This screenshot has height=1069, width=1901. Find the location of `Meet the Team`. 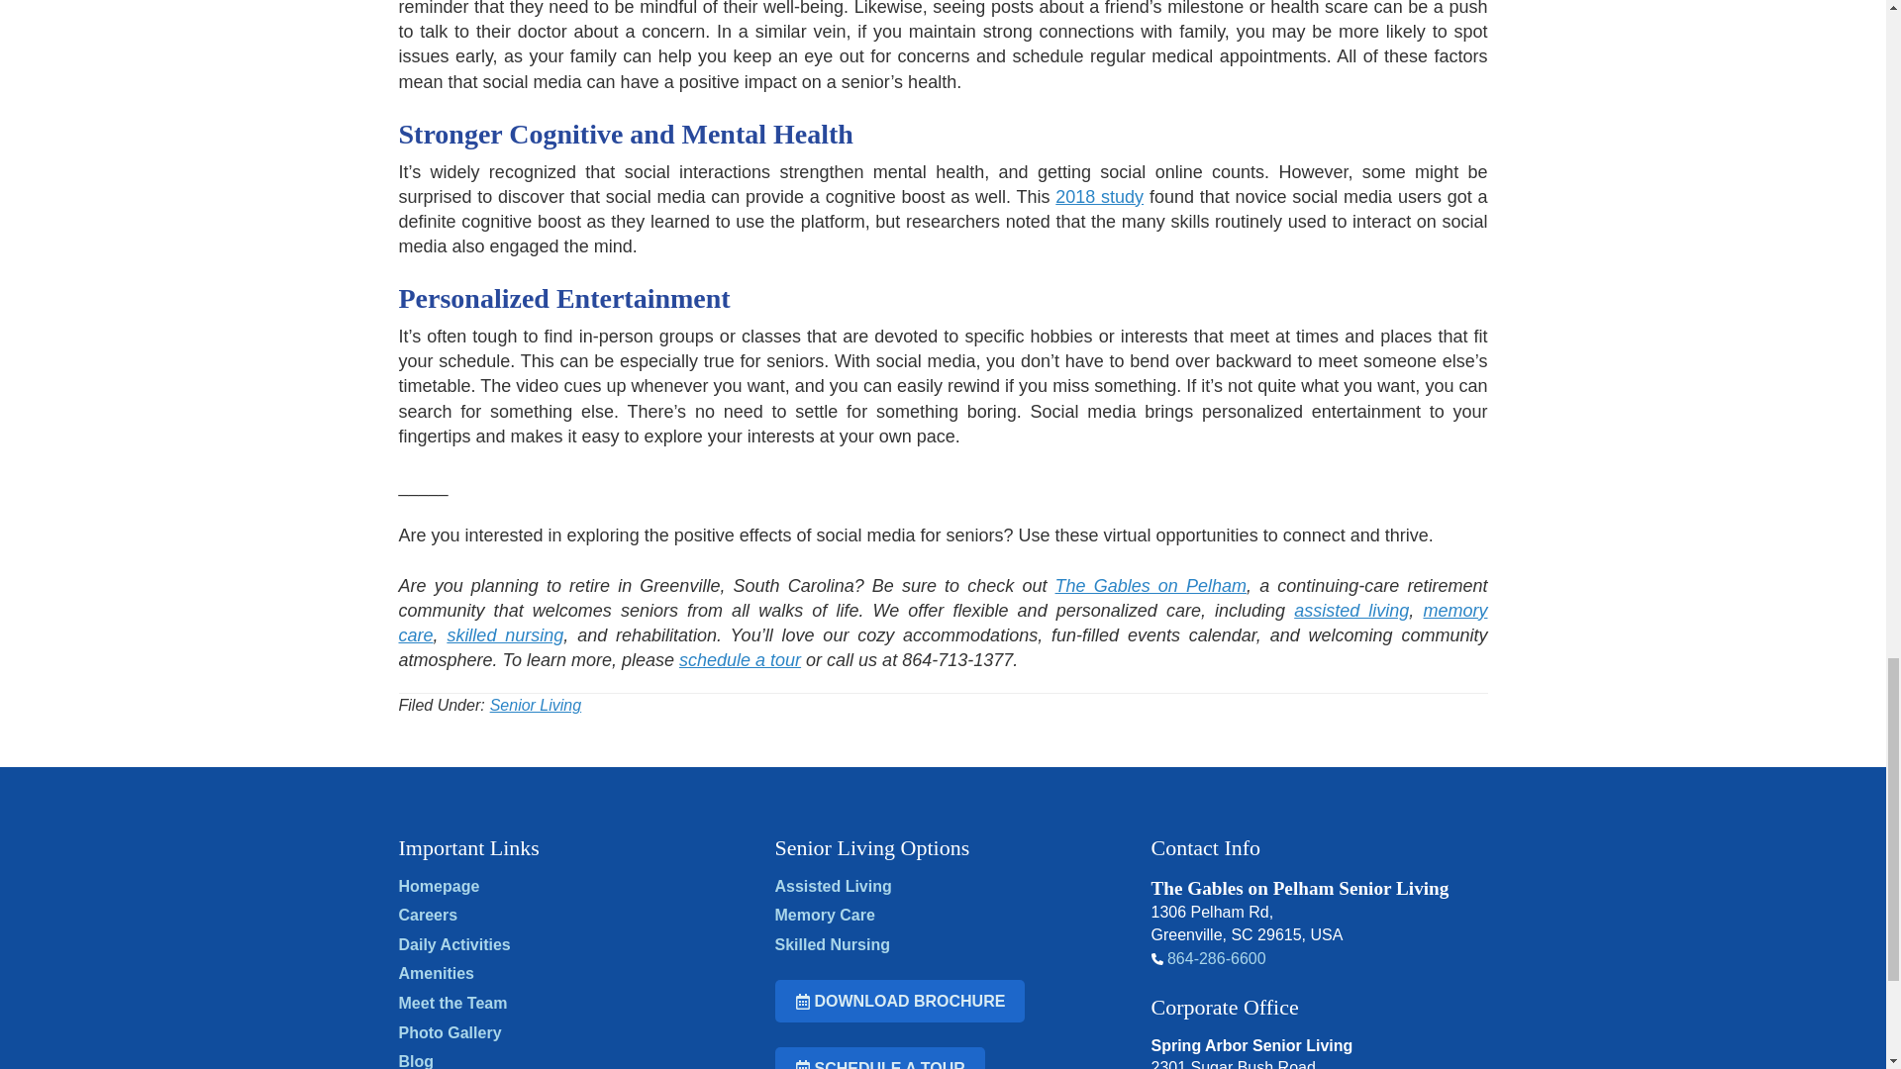

Meet the Team is located at coordinates (451, 1003).